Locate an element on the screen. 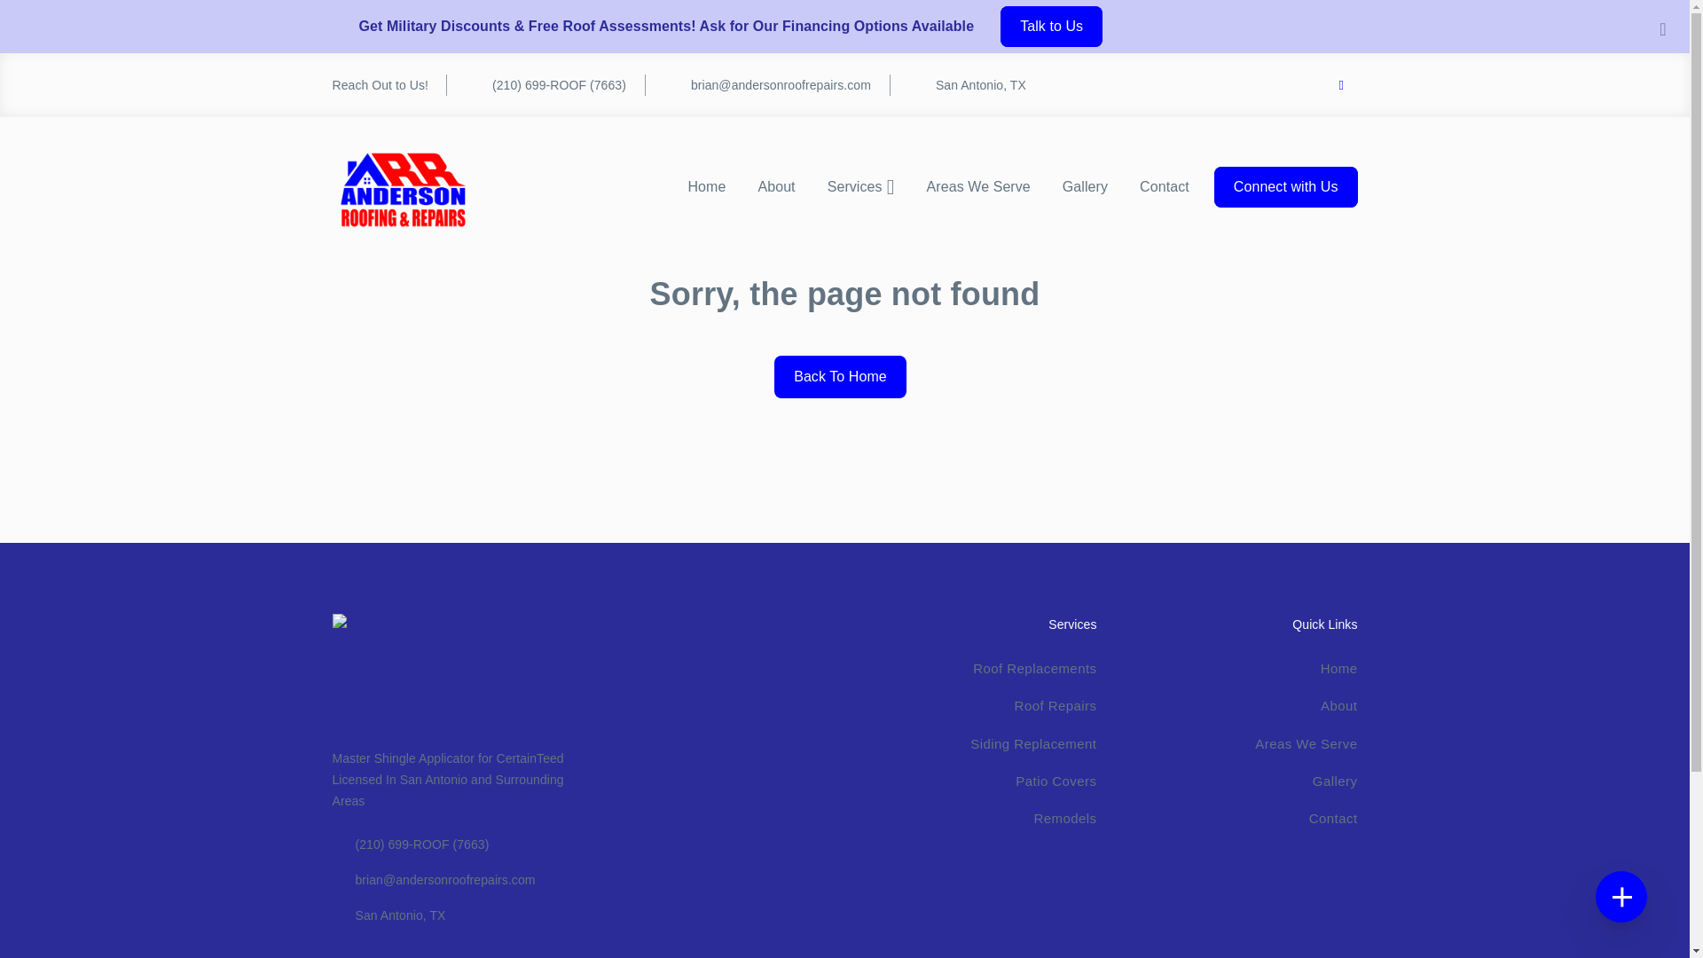 This screenshot has width=1703, height=958. Talk to Us is located at coordinates (1051, 26).